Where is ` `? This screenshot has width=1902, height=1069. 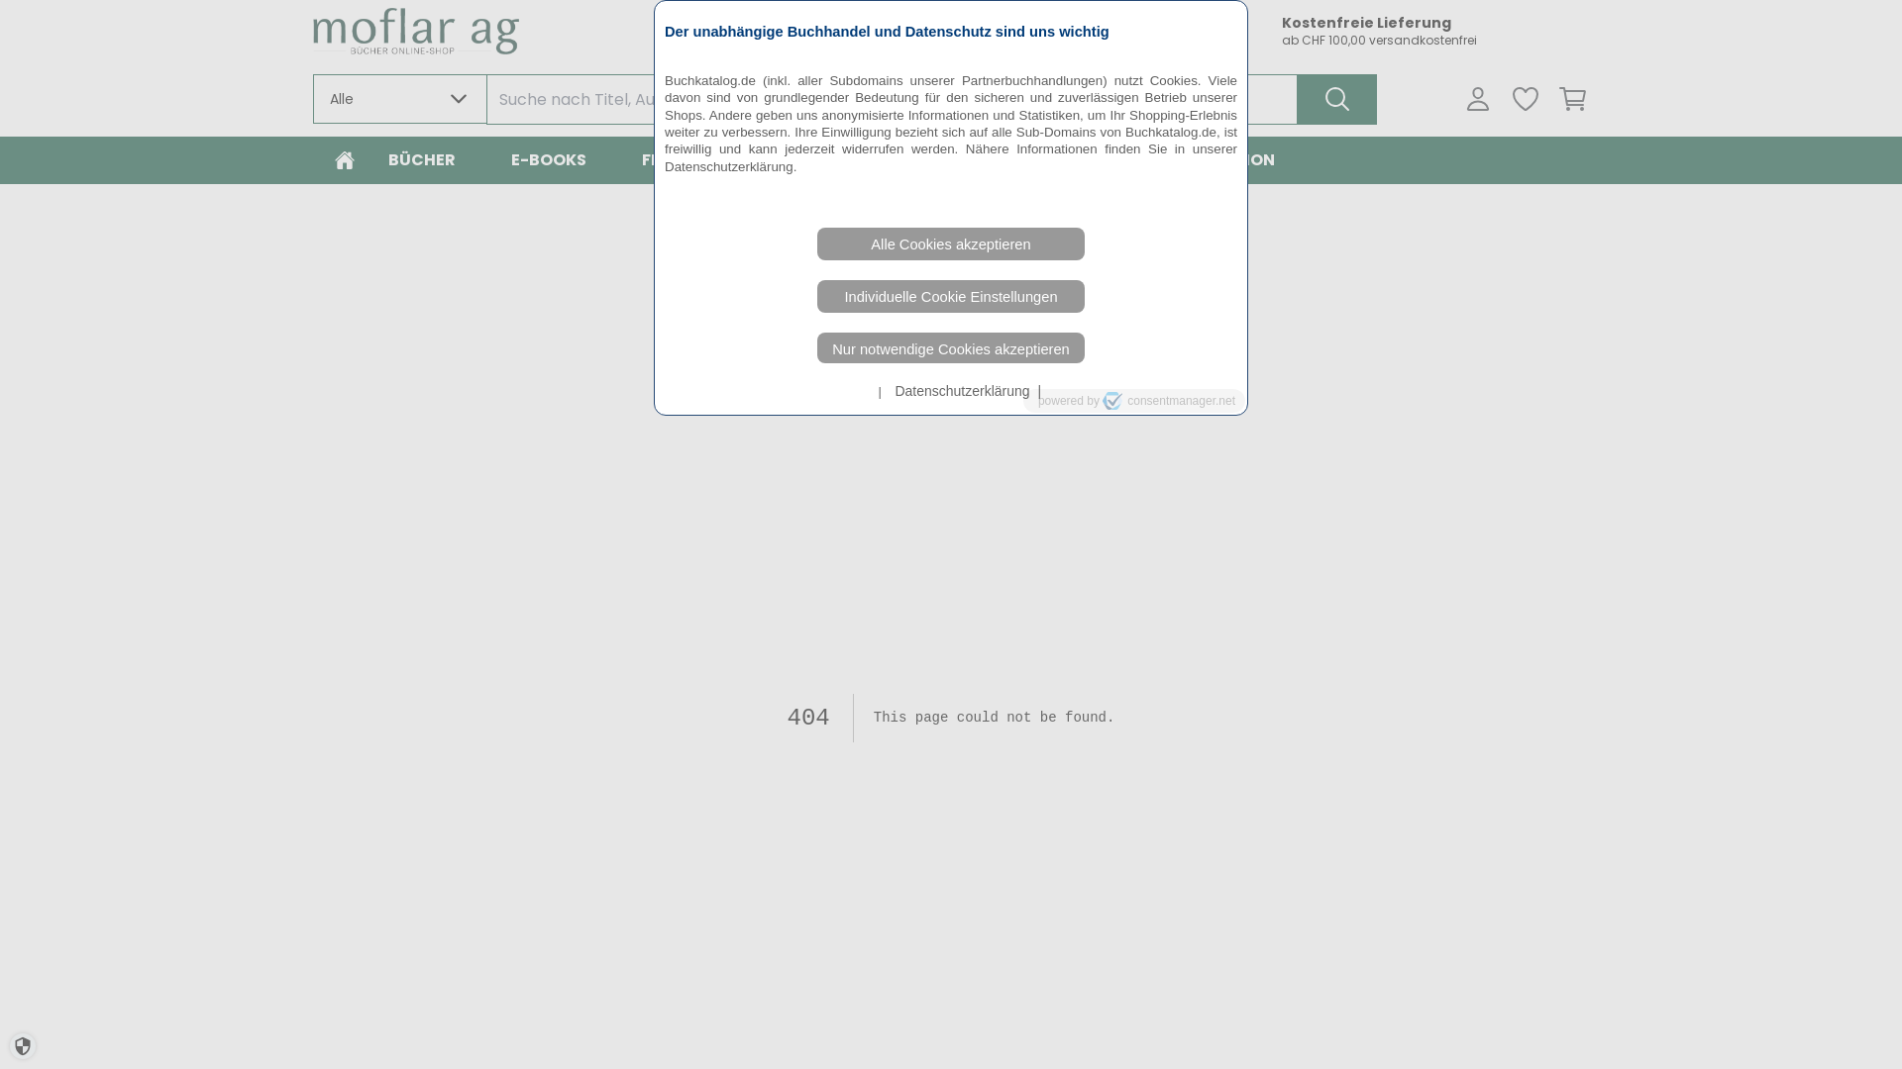
  is located at coordinates (863, 391).